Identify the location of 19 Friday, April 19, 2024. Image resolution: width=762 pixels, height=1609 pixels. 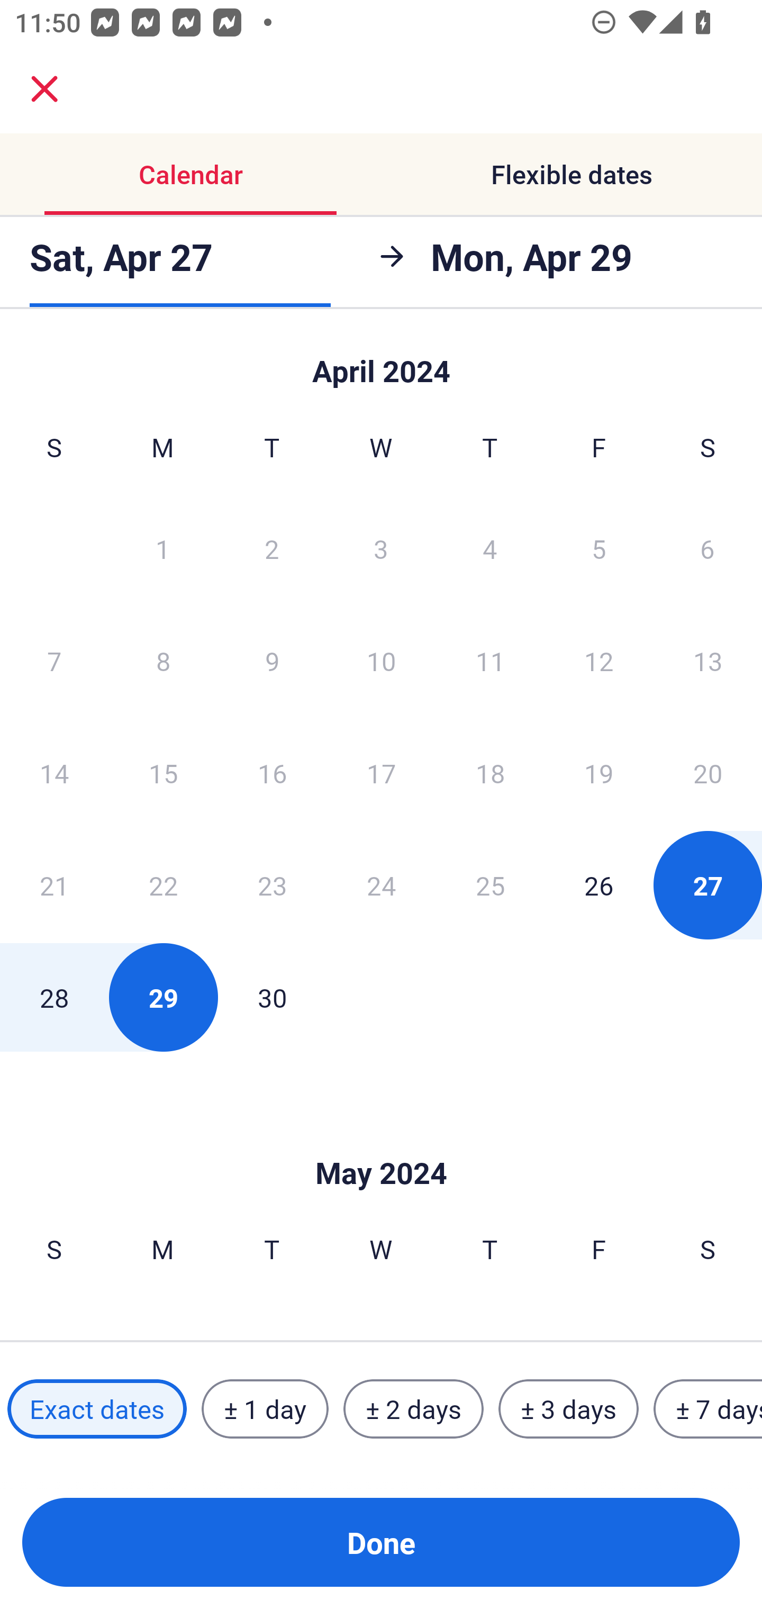
(599, 773).